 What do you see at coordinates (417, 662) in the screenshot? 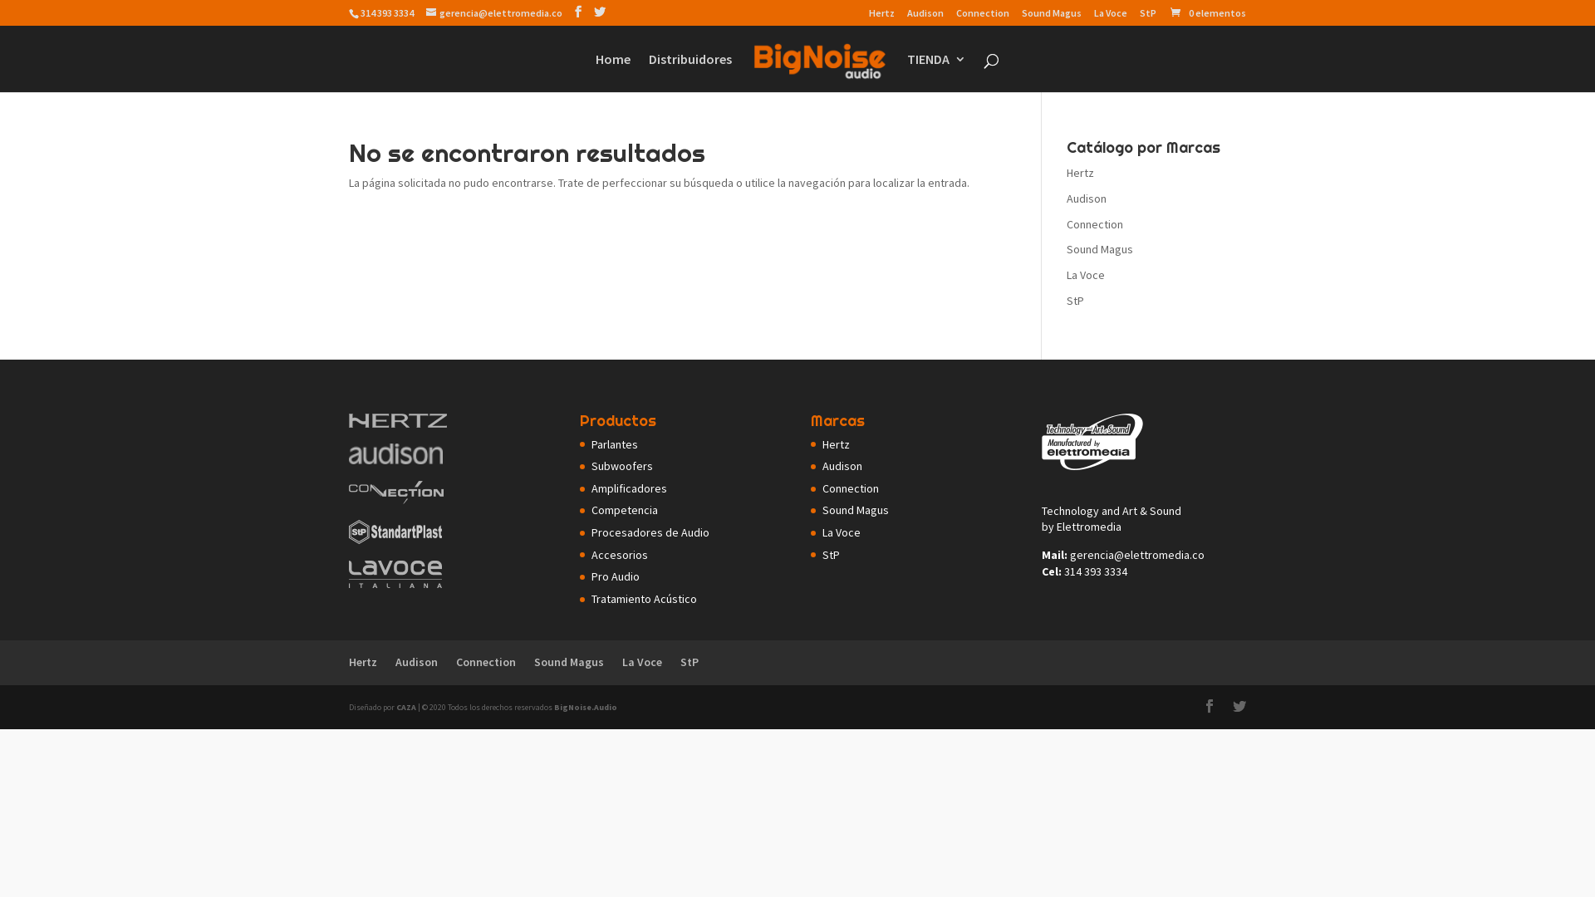
I see `Audison` at bounding box center [417, 662].